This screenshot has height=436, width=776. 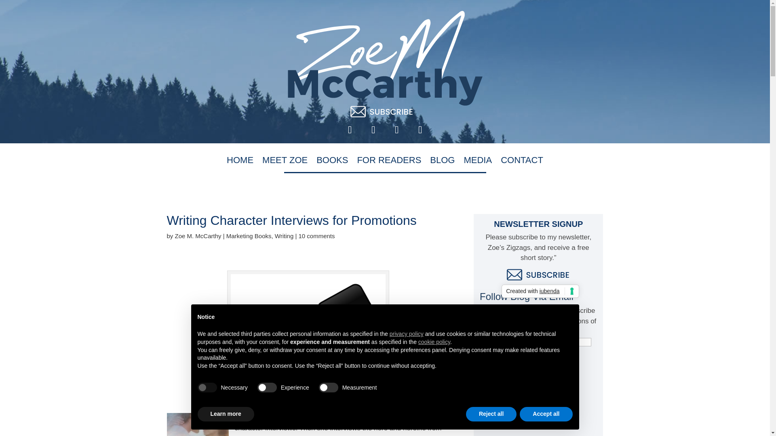 What do you see at coordinates (249, 236) in the screenshot?
I see `Marketing Books` at bounding box center [249, 236].